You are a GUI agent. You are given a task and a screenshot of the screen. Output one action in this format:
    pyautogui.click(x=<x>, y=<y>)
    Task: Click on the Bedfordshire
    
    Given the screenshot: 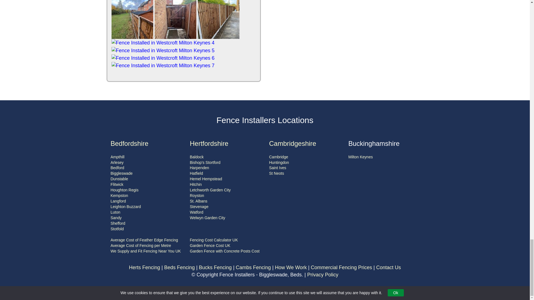 What is the action you would take?
    pyautogui.click(x=129, y=143)
    